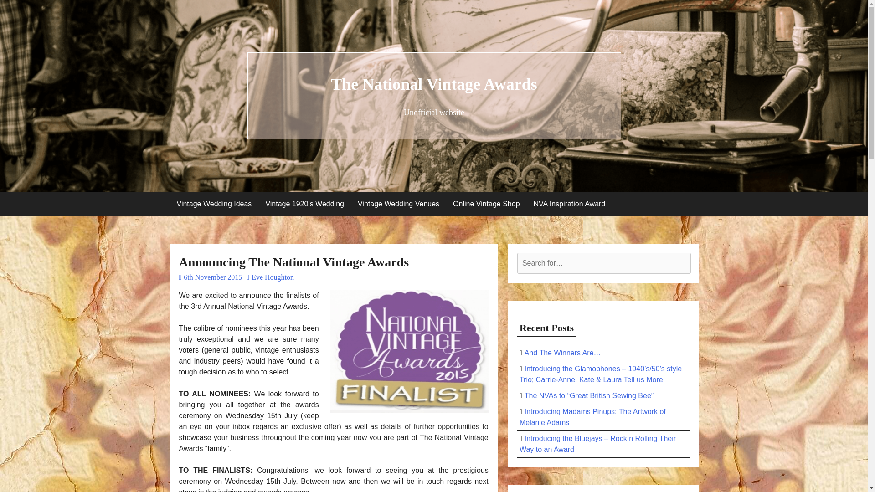 The image size is (875, 492). What do you see at coordinates (214, 204) in the screenshot?
I see `Vintage Wedding Ideas` at bounding box center [214, 204].